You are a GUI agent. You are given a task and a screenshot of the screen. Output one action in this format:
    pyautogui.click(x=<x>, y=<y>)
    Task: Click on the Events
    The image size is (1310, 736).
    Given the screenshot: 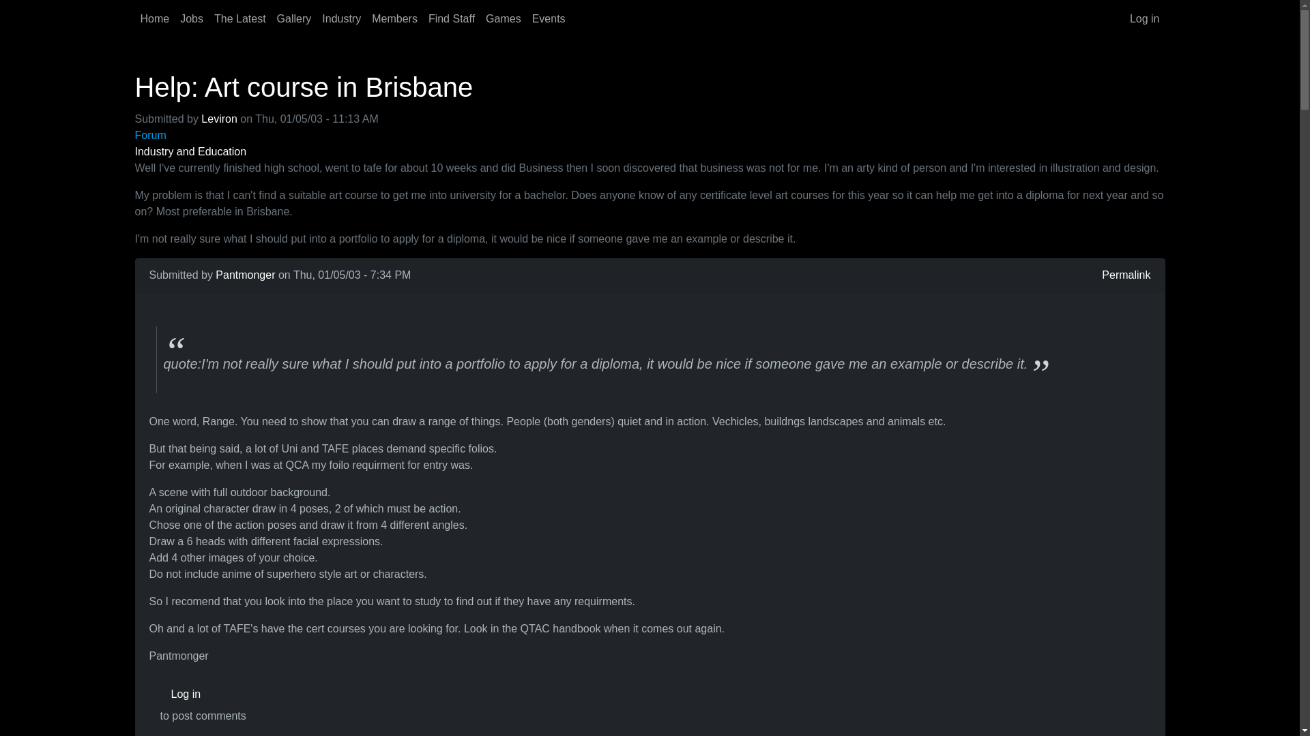 What is the action you would take?
    pyautogui.click(x=549, y=18)
    